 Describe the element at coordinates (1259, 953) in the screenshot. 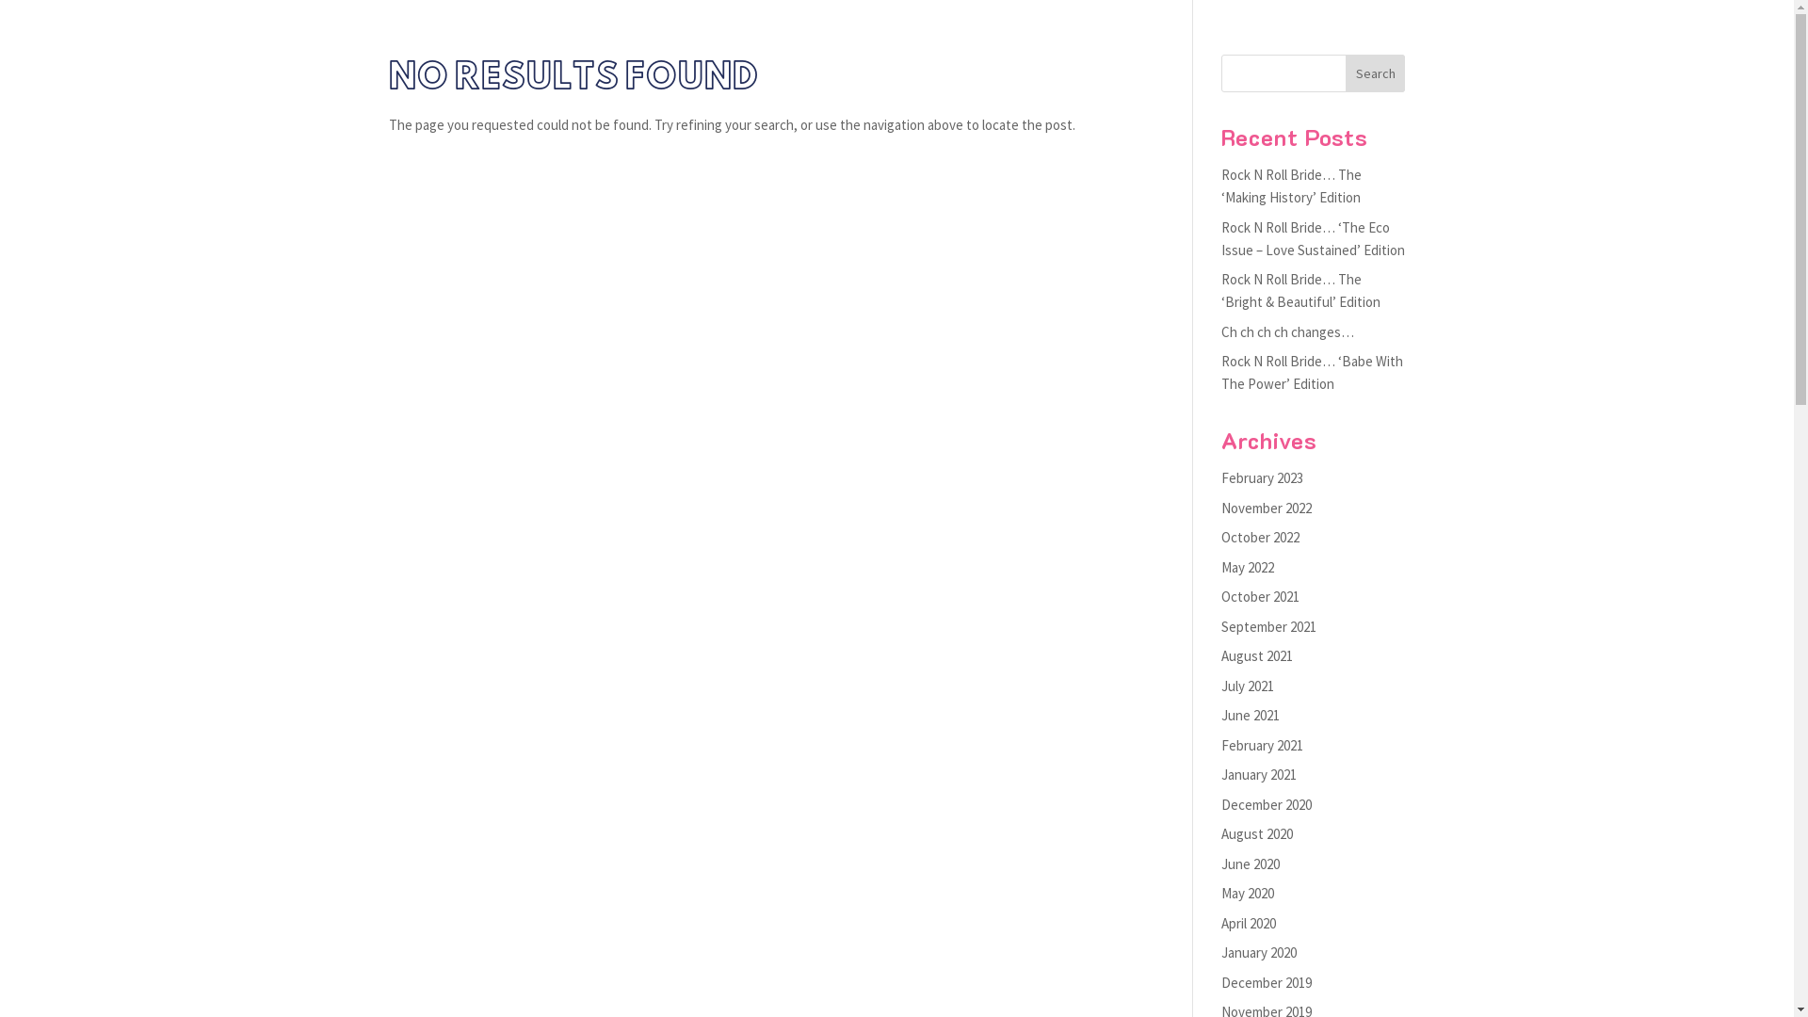

I see `January 2020` at that location.